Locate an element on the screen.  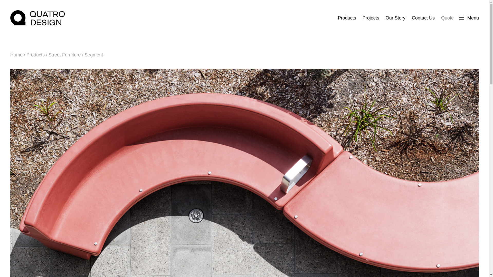
Home is located at coordinates (16, 55).